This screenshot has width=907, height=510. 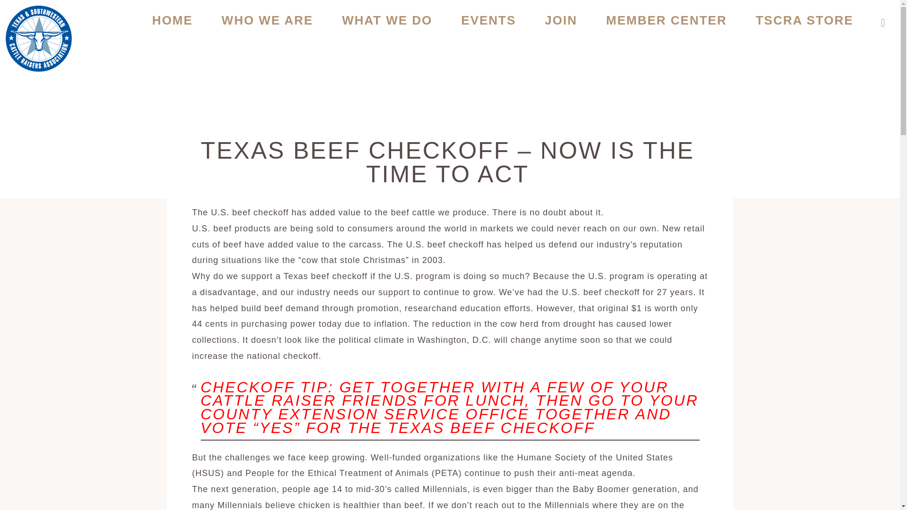 I want to click on WHAT WE DO, so click(x=386, y=28).